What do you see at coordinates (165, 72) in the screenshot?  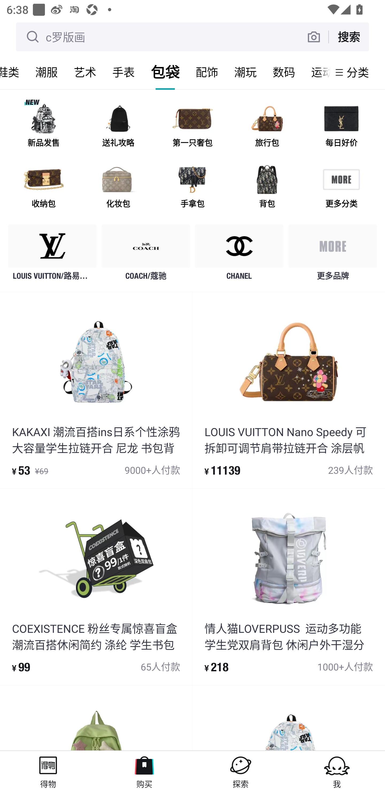 I see `包袋` at bounding box center [165, 72].